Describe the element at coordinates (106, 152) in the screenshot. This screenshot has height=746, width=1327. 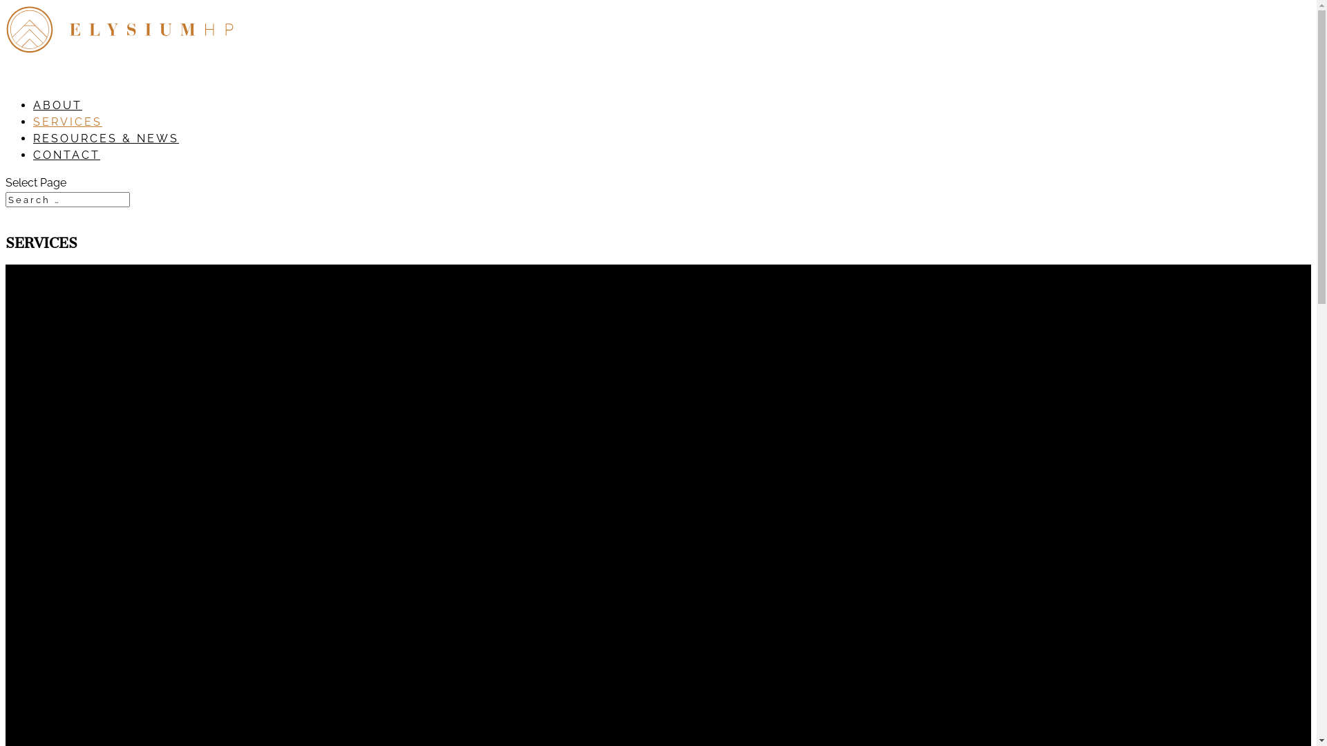
I see `RESOURCES & NEWS` at that location.